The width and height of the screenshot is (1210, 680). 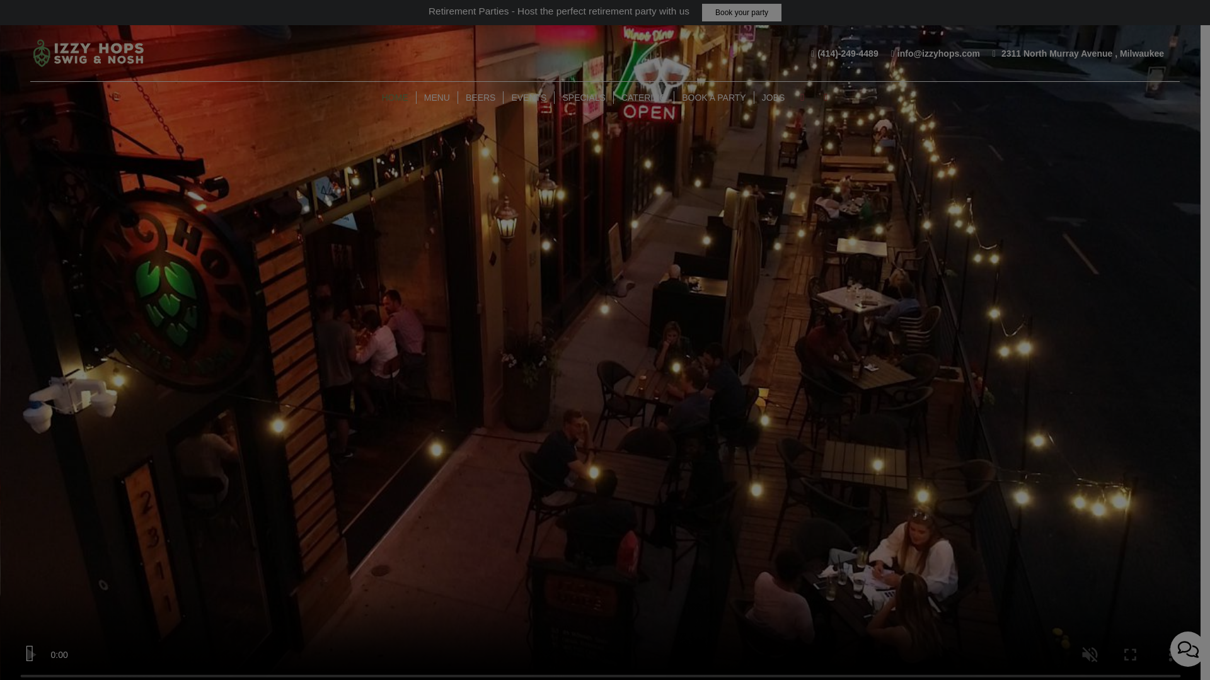 I want to click on BOOK A PARTY, so click(x=713, y=97).